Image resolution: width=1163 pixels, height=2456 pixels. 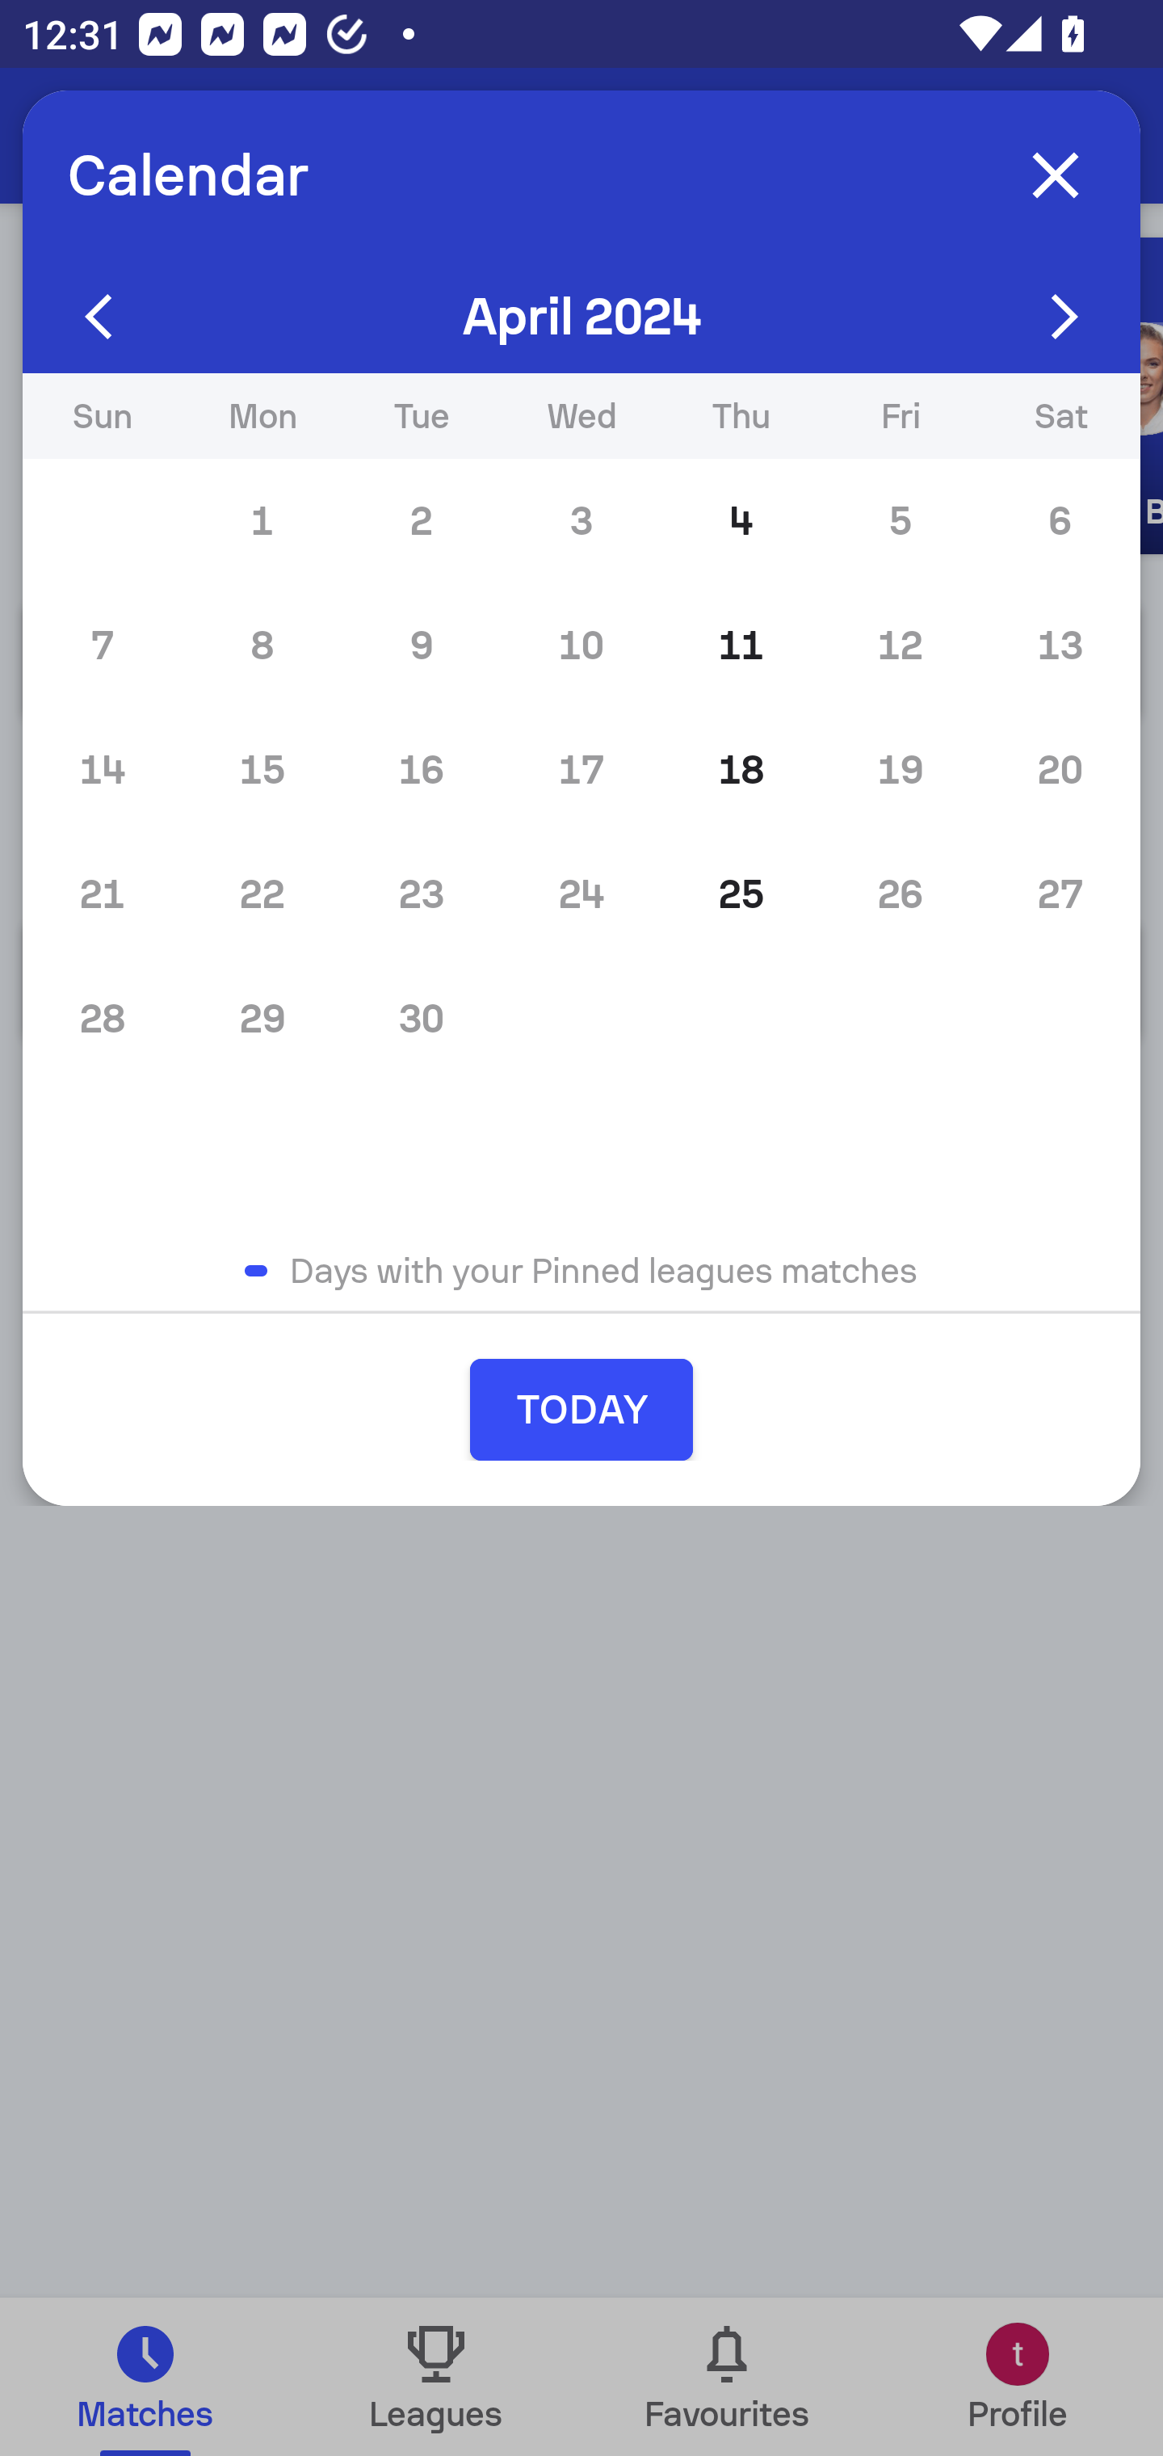 I want to click on 11, so click(x=741, y=646).